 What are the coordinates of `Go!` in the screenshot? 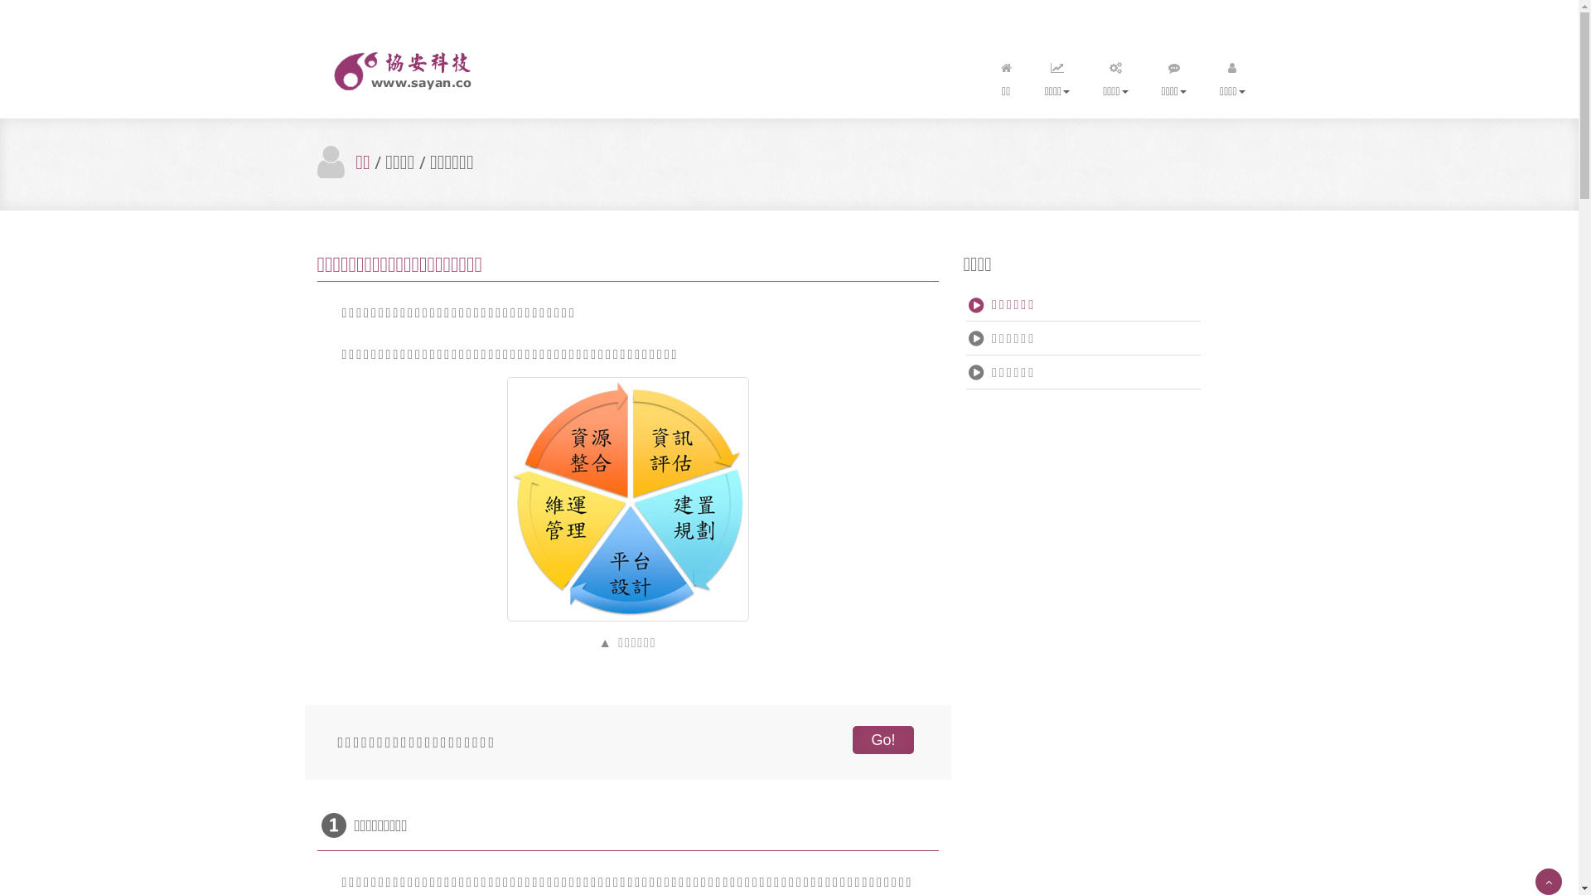 It's located at (883, 740).